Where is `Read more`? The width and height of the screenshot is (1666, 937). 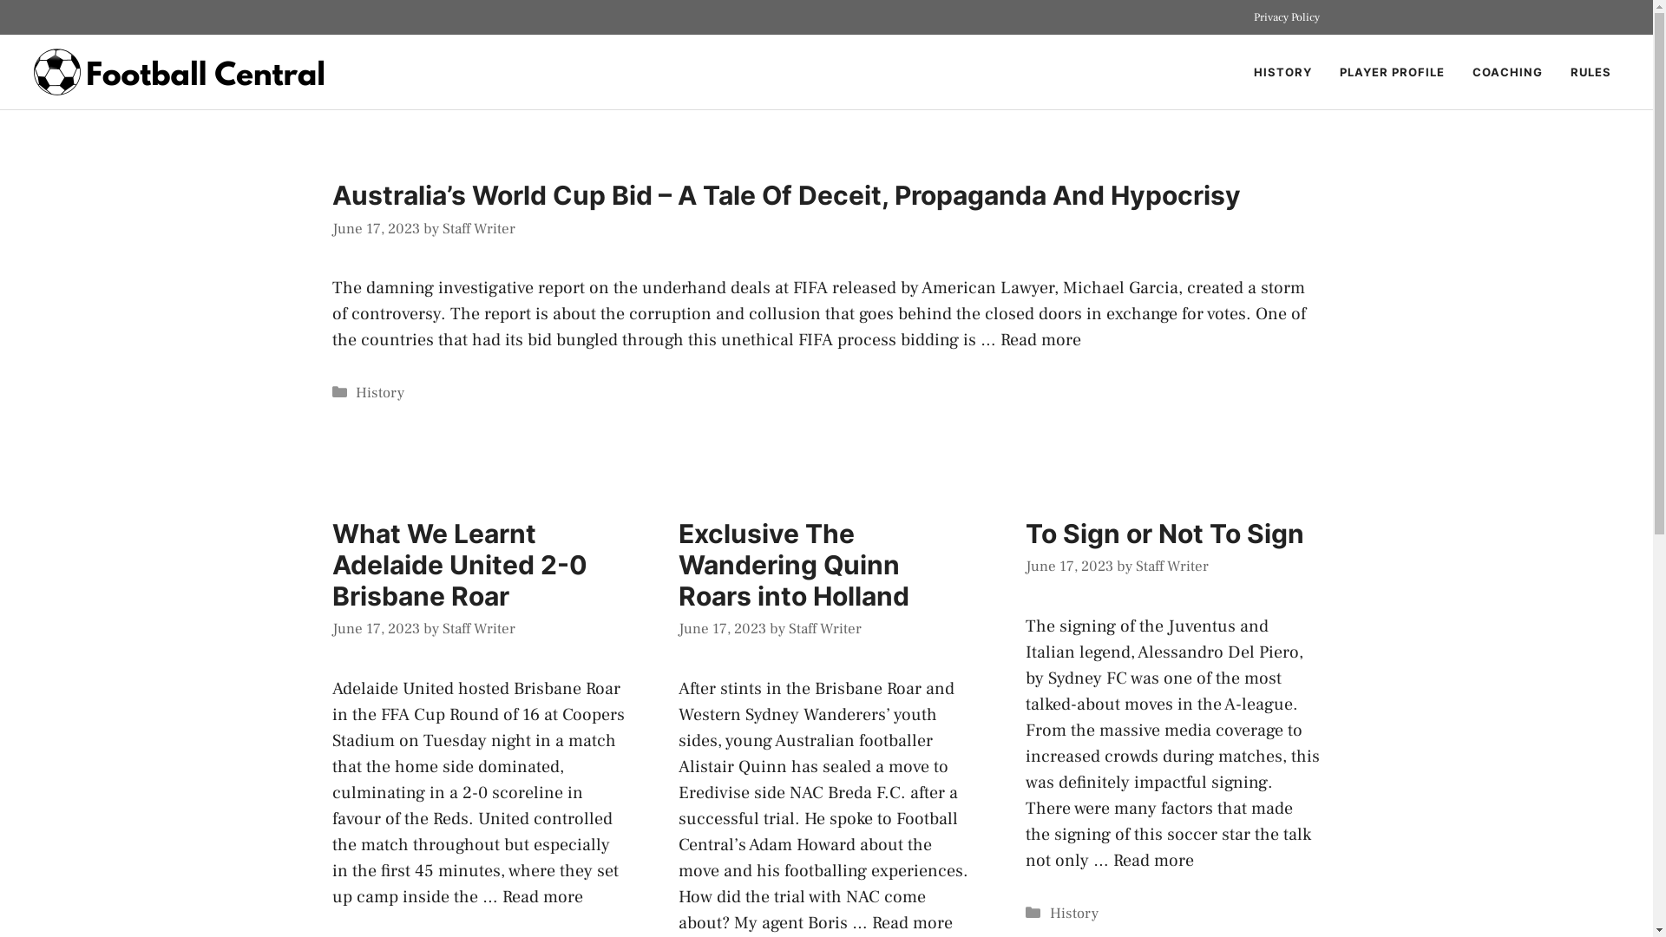
Read more is located at coordinates (913, 922).